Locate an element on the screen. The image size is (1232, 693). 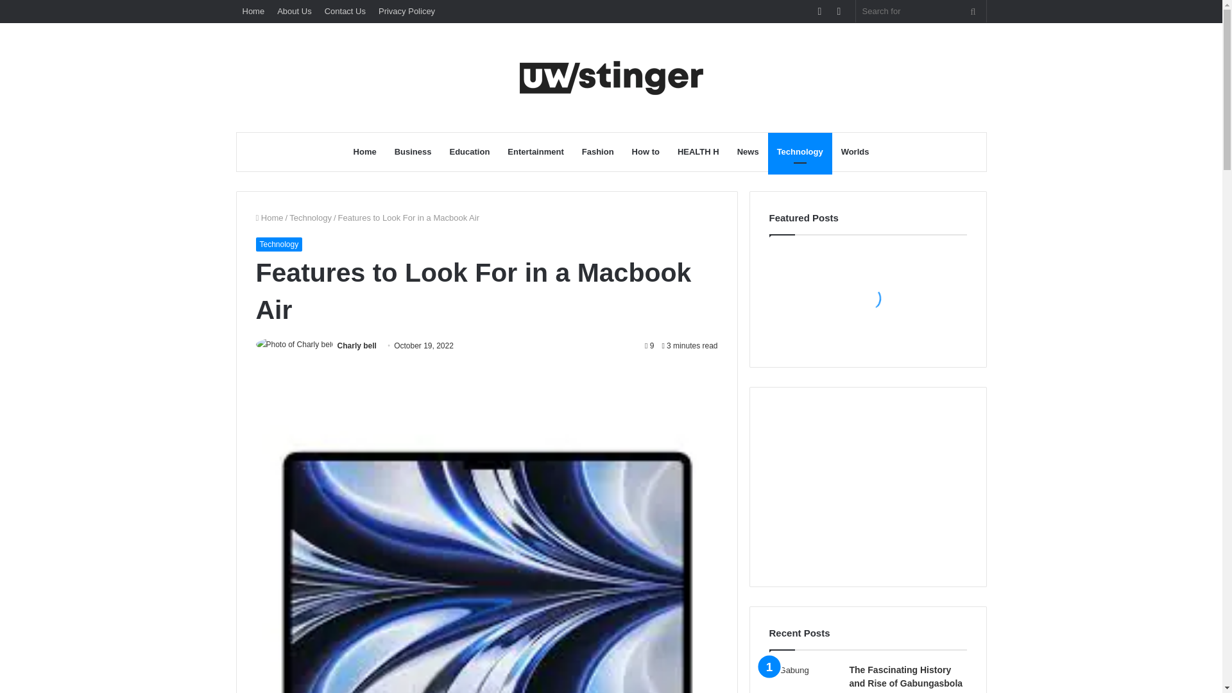
Technology is located at coordinates (278, 244).